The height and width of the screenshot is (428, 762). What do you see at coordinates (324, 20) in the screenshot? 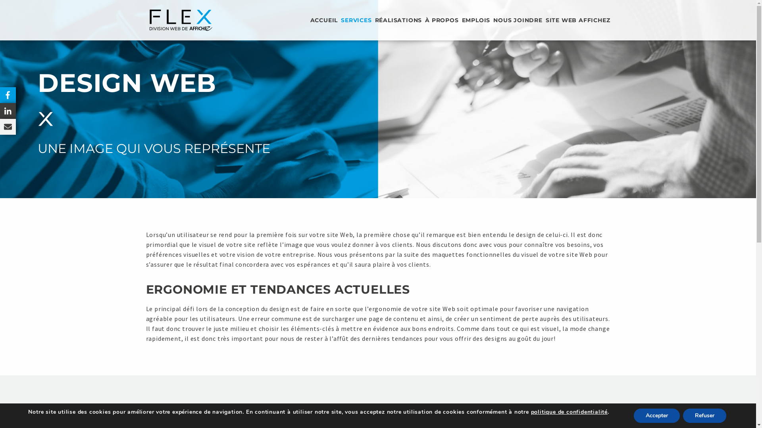
I see `ACCUEIL` at bounding box center [324, 20].